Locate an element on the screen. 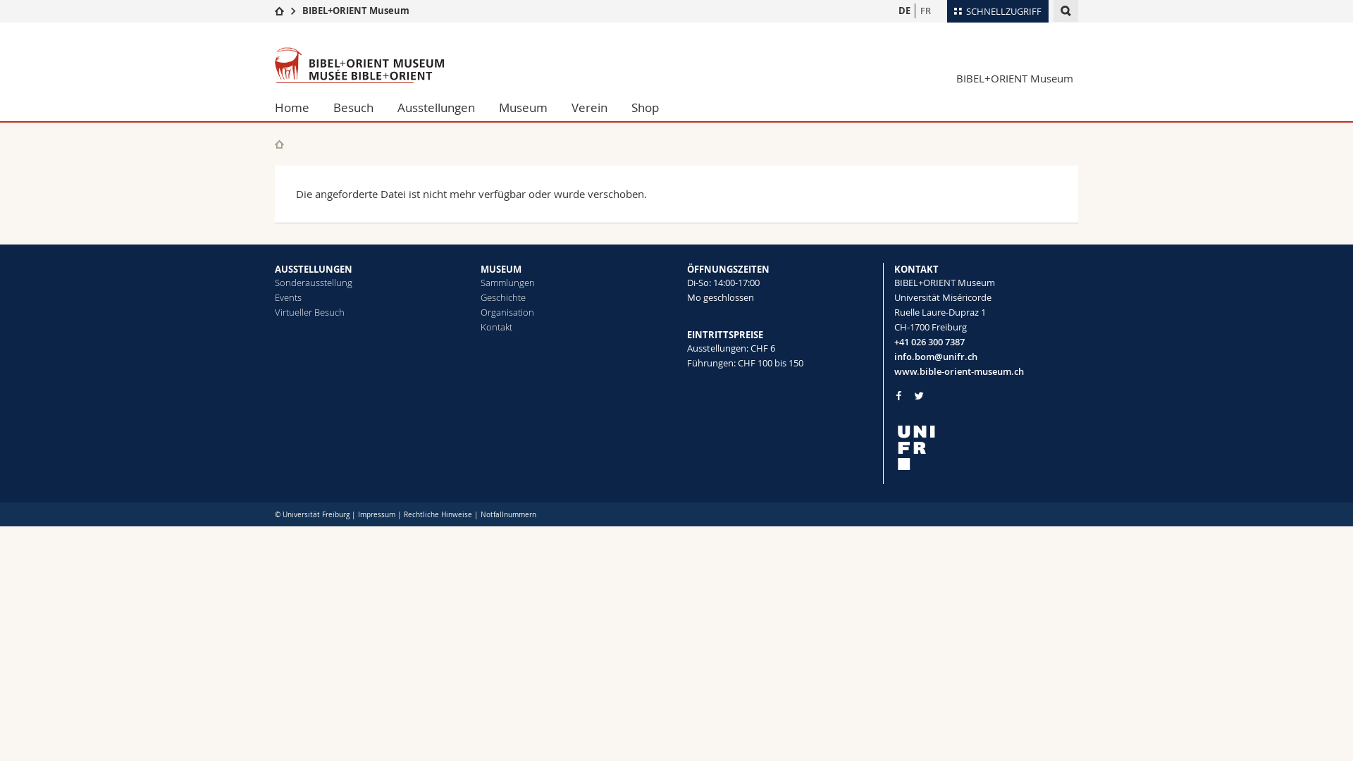 The image size is (1353, 761). Rechtliche Hinweise is located at coordinates (438, 514).